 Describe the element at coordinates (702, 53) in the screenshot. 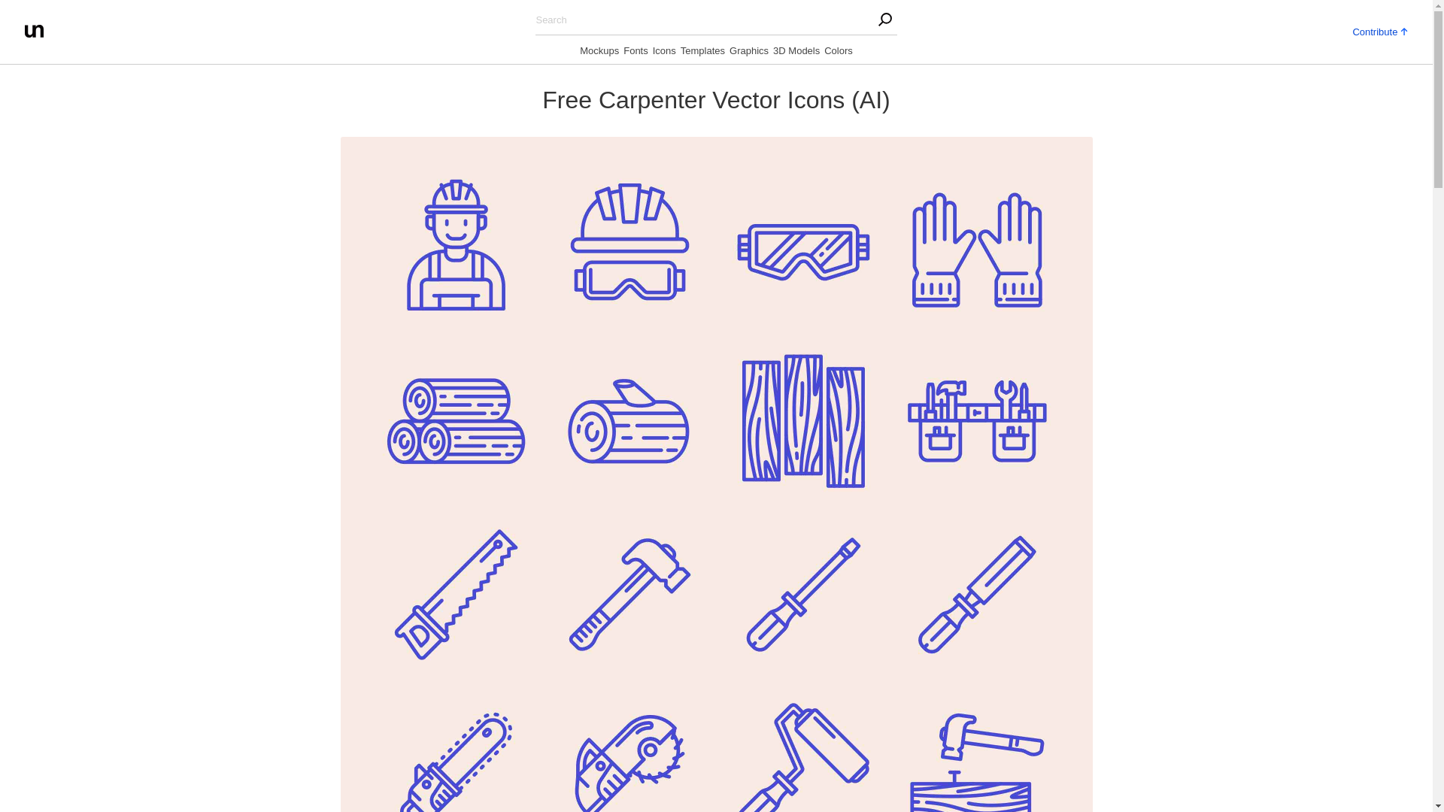

I see `Templates` at that location.